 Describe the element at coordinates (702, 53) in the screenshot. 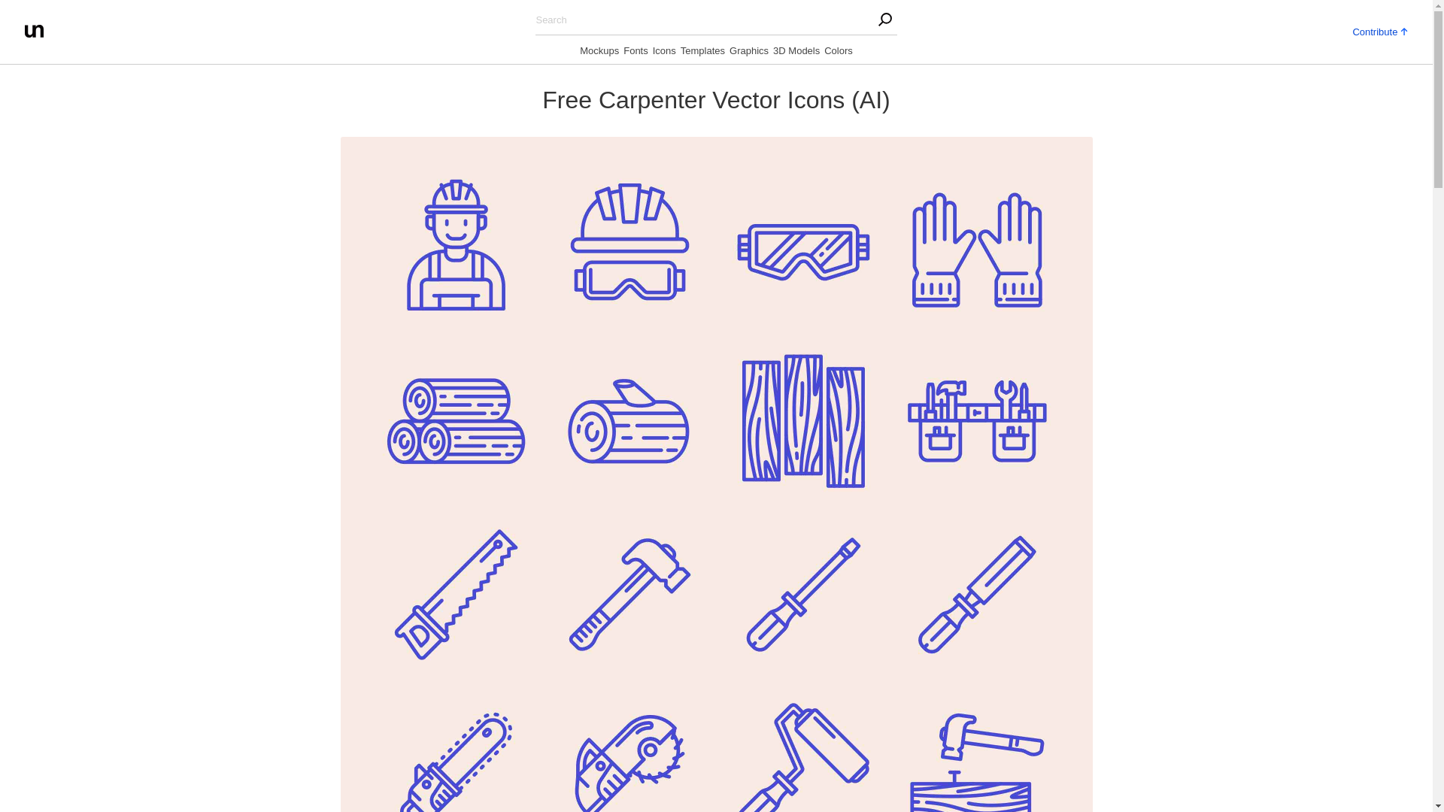

I see `Templates` at that location.